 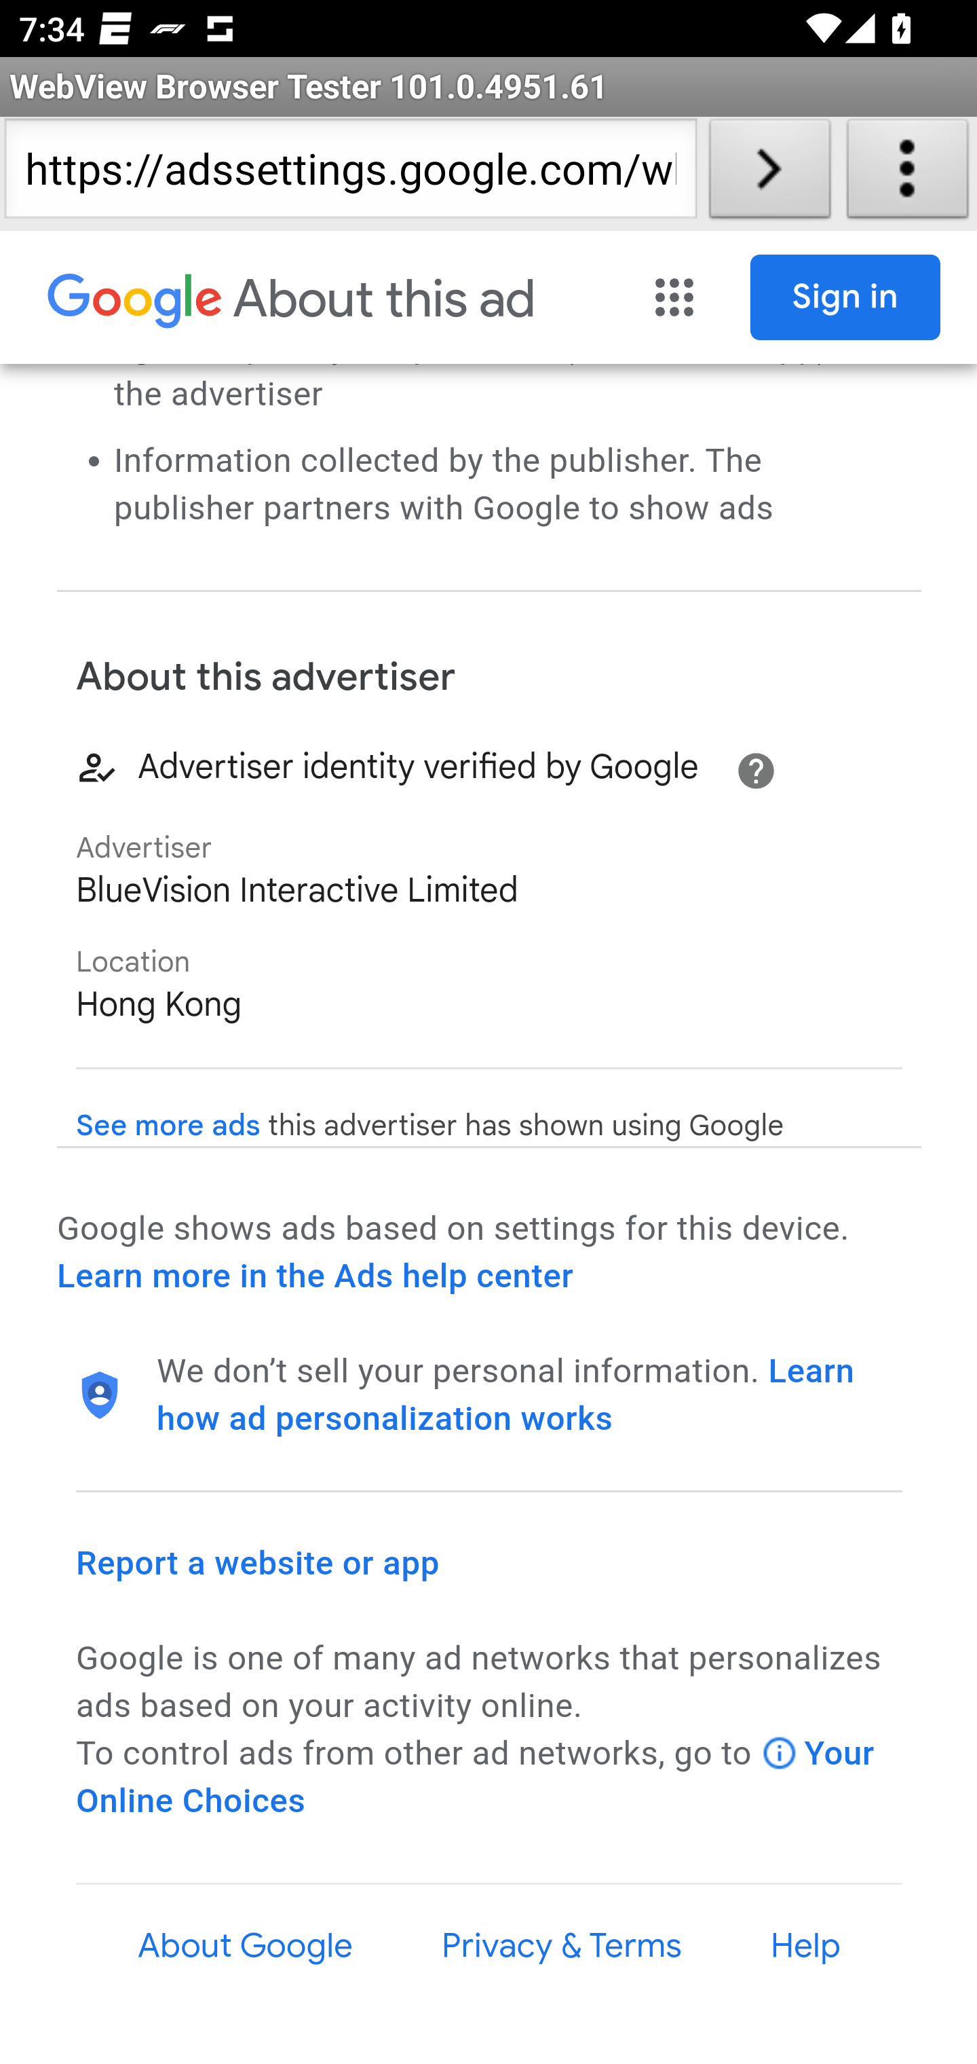 I want to click on See more ads (opens in new tab) See more ads, so click(x=168, y=1127).